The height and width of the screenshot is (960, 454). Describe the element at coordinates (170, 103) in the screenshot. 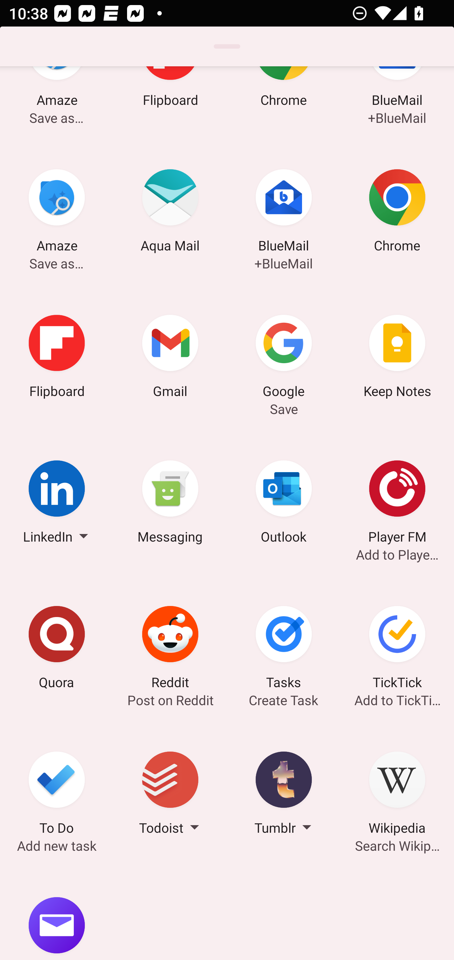

I see `Flipboard` at that location.